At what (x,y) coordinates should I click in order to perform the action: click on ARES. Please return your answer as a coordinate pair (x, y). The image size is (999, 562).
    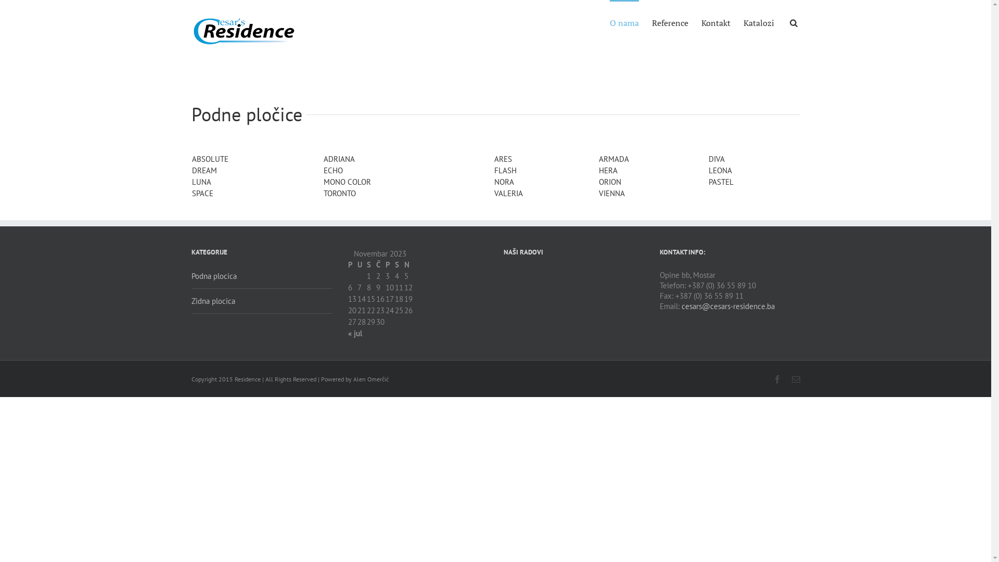
    Looking at the image, I should click on (503, 159).